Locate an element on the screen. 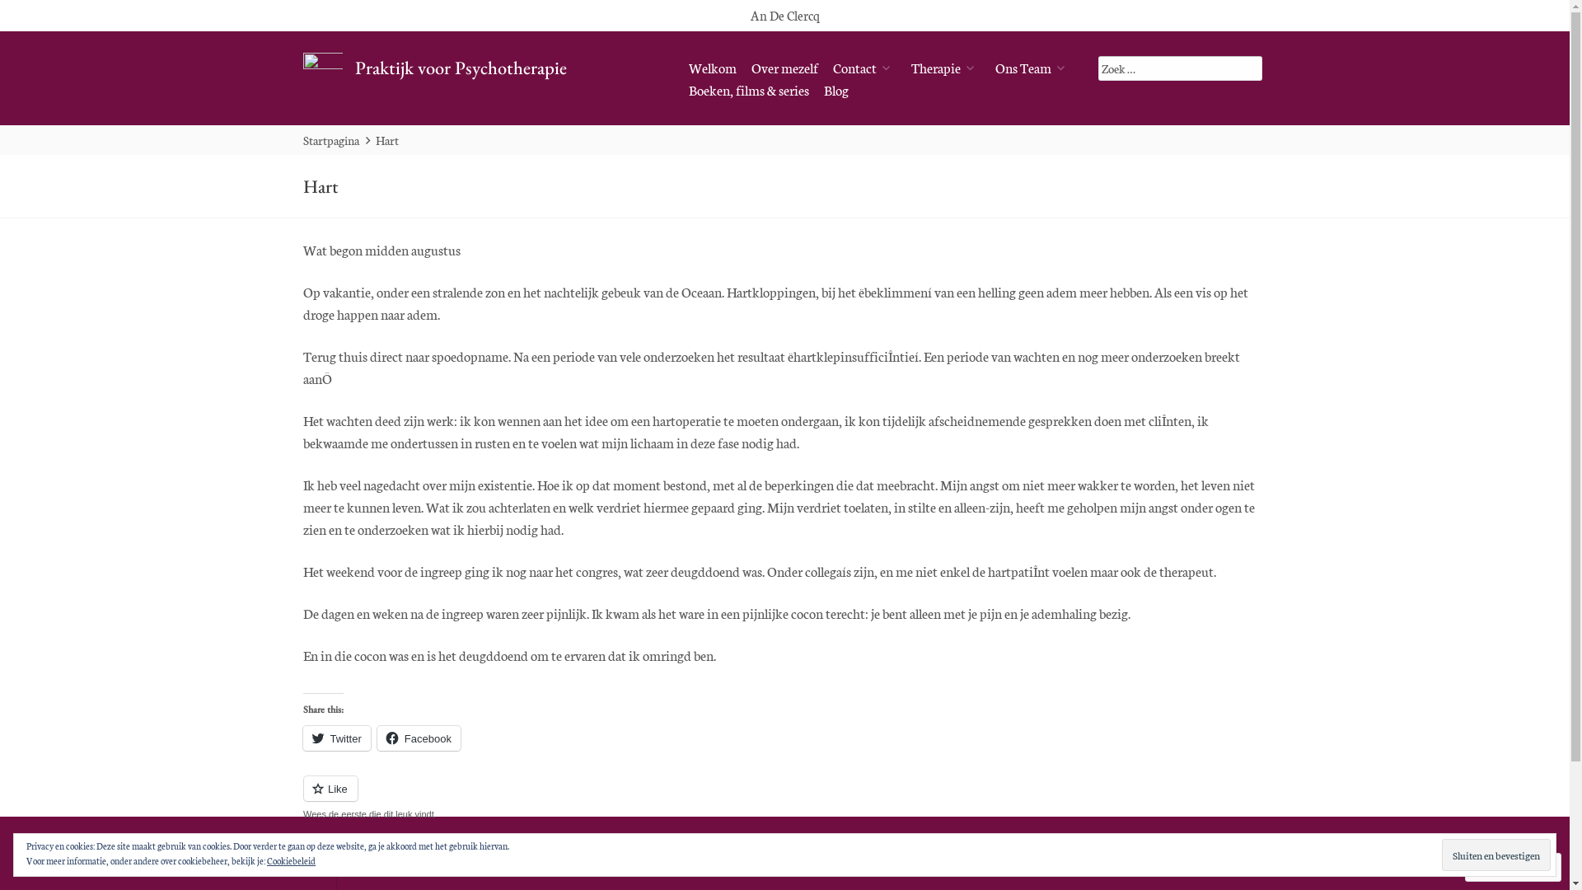 The image size is (1582, 890). Praktijk voor Psychotherapie is located at coordinates (435, 70).